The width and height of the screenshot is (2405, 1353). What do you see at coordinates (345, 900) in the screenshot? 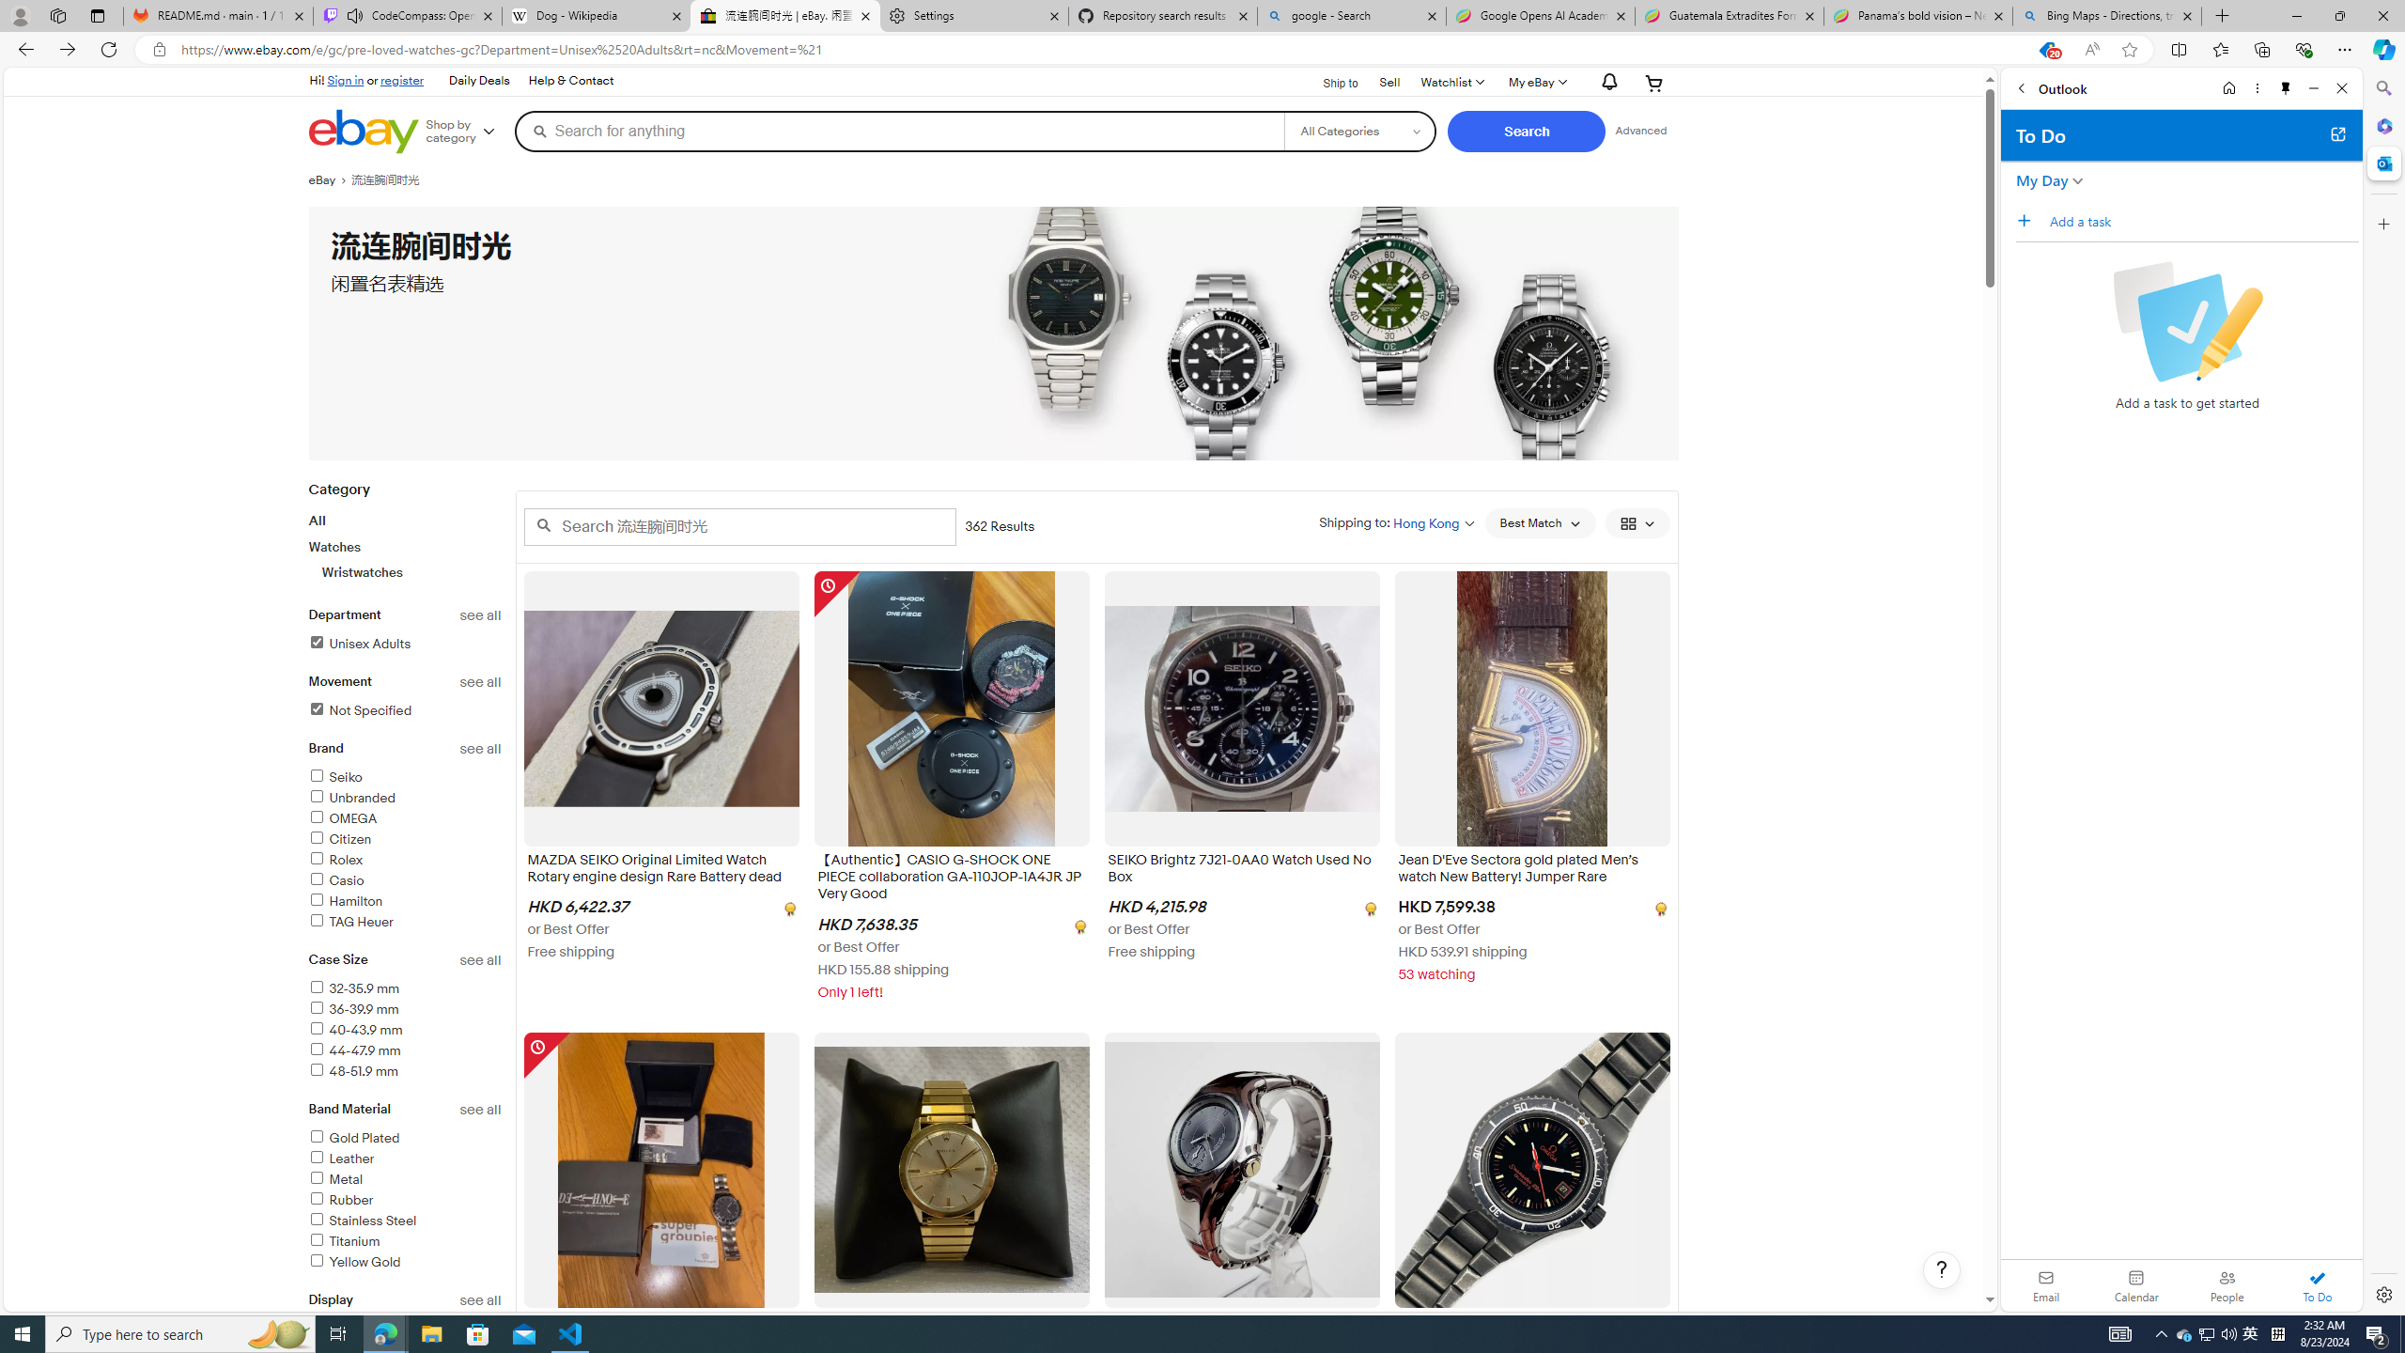
I see `Hamilton` at bounding box center [345, 900].